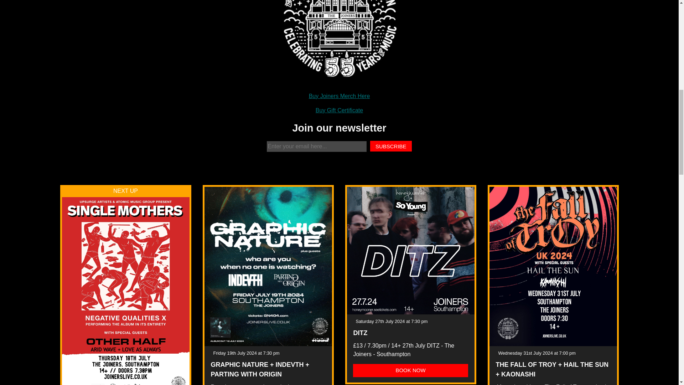 This screenshot has height=385, width=684. Describe the element at coordinates (339, 96) in the screenshot. I see `Buy Joiners Merch Here` at that location.